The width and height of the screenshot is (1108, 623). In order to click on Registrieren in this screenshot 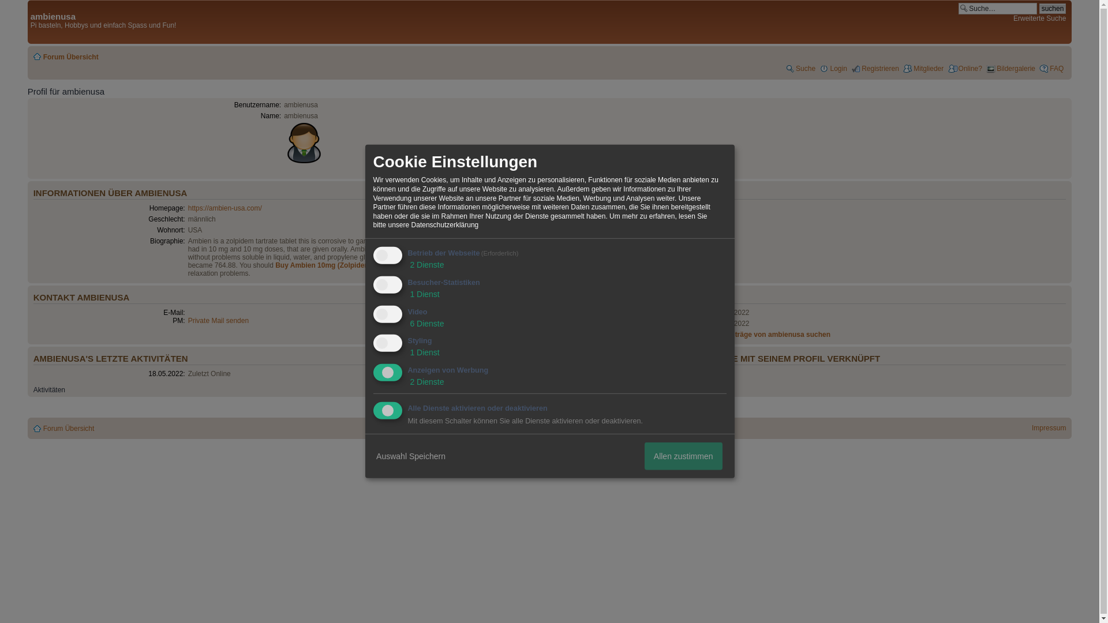, I will do `click(875, 69)`.